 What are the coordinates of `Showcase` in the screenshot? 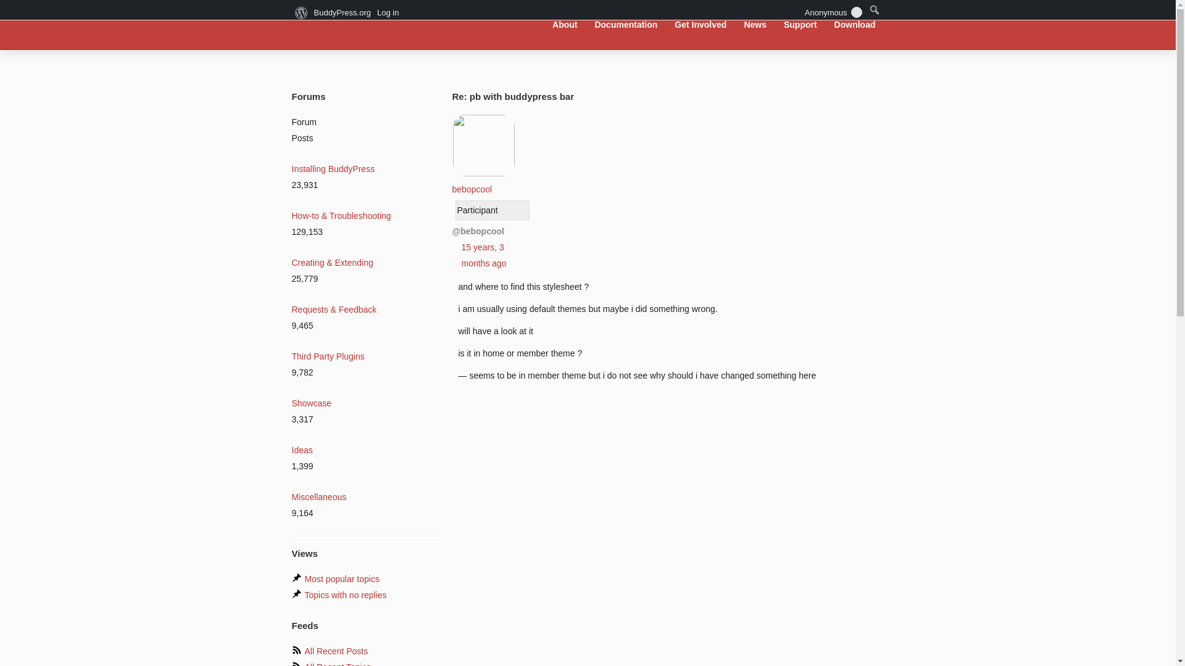 It's located at (311, 403).